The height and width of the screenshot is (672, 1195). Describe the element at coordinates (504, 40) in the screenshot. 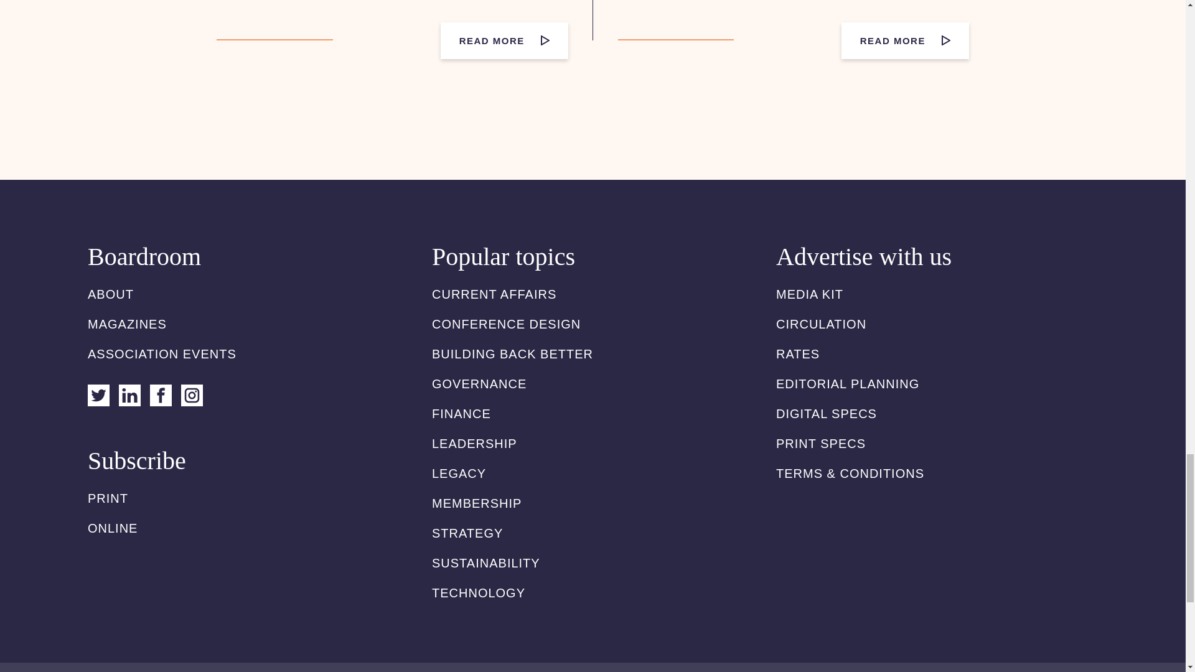

I see `READ MORE` at that location.